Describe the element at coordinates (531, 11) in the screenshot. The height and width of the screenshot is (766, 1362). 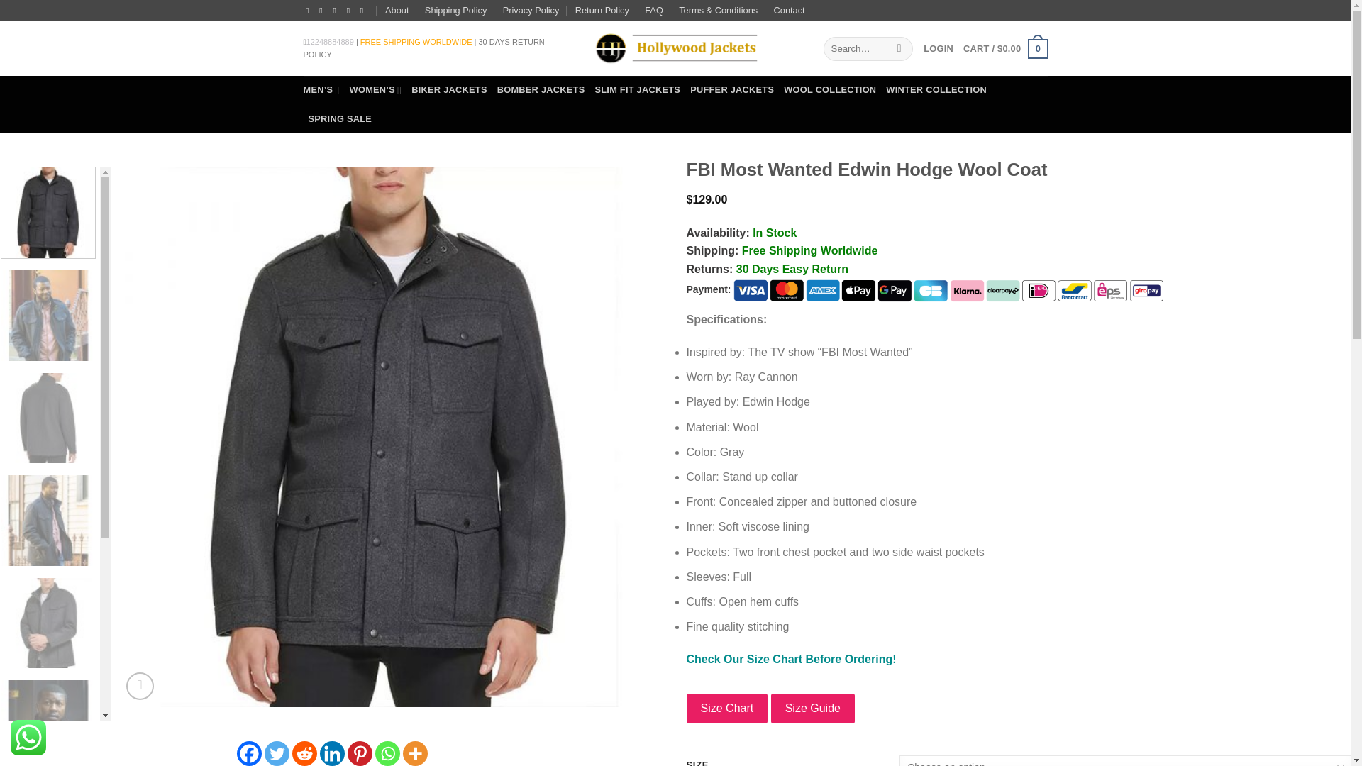
I see `Privacy Policy` at that location.